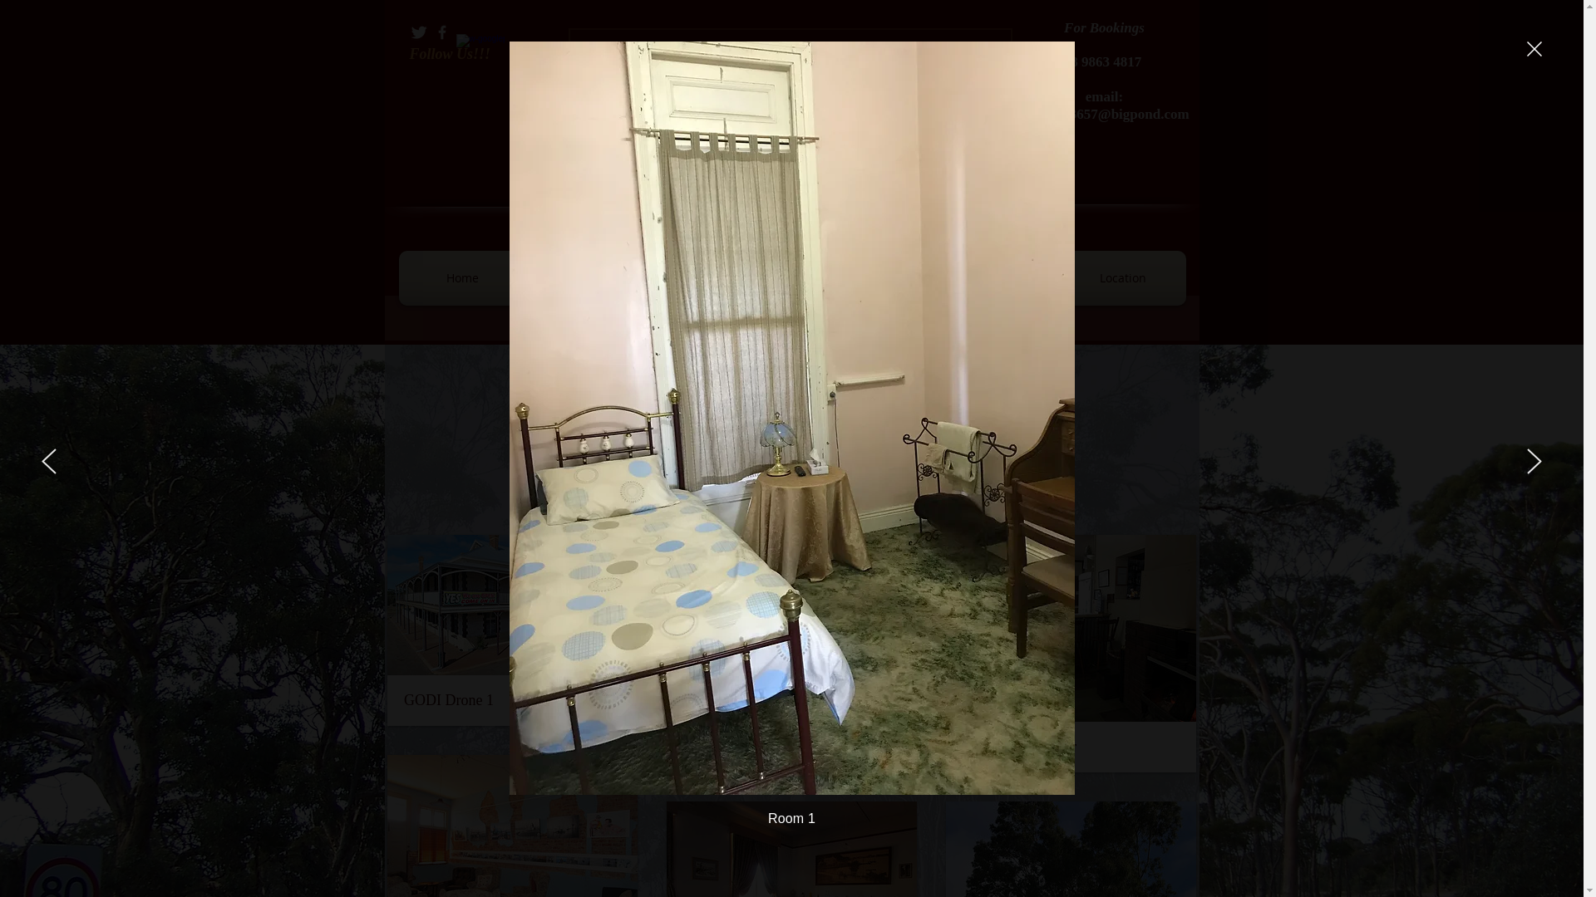 This screenshot has width=1596, height=897. I want to click on Contact us, so click(990, 278).